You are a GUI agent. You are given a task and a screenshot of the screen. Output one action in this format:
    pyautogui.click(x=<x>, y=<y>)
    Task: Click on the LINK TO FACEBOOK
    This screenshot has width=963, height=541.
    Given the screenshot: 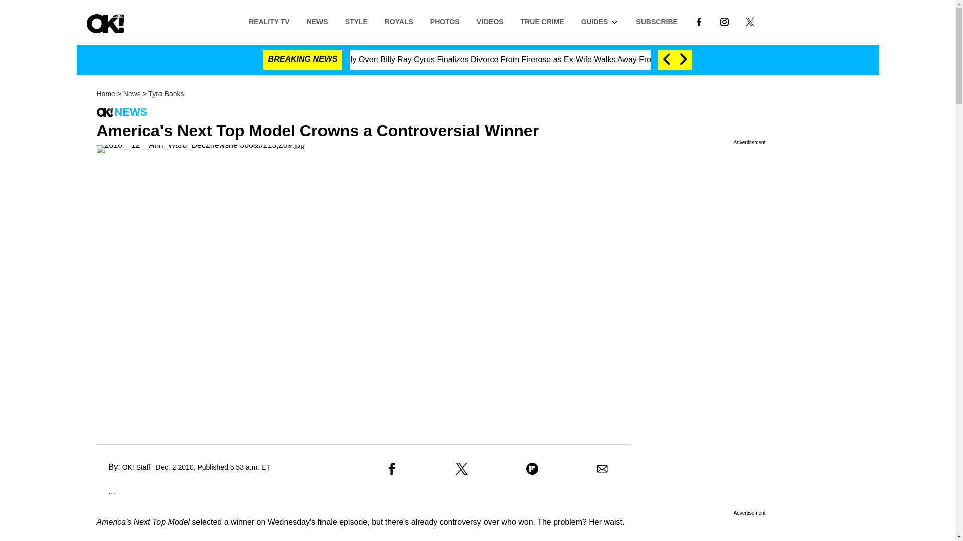 What is the action you would take?
    pyautogui.click(x=698, y=21)
    